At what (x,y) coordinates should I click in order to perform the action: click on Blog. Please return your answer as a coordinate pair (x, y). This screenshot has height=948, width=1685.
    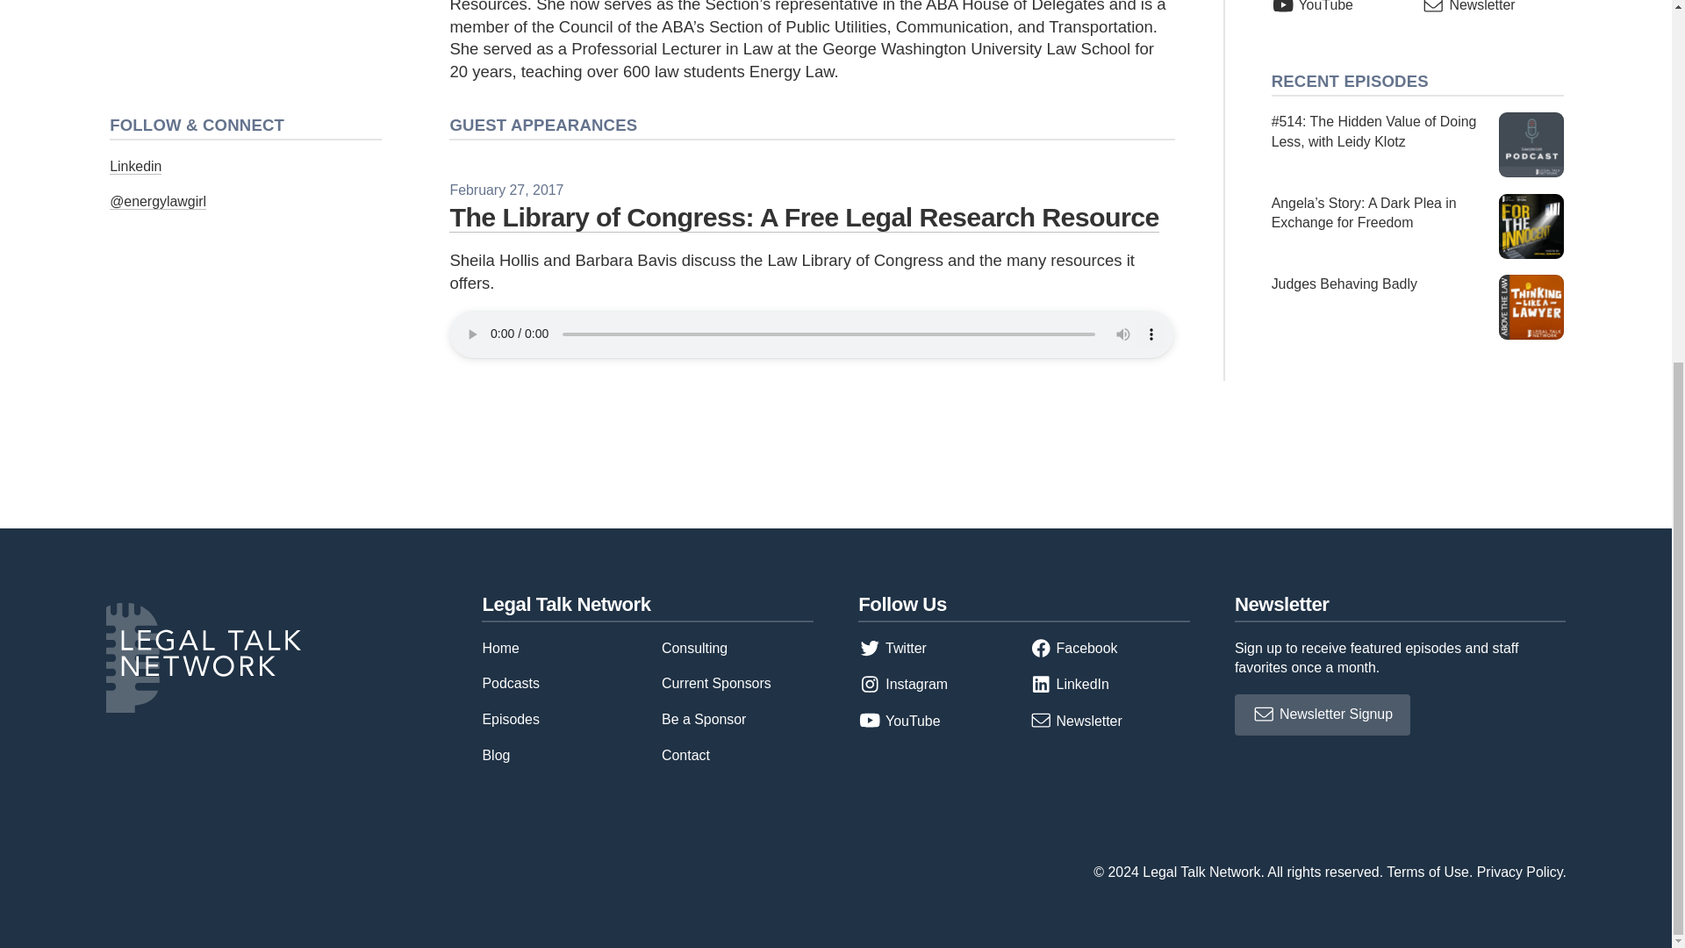
    Looking at the image, I should click on (496, 755).